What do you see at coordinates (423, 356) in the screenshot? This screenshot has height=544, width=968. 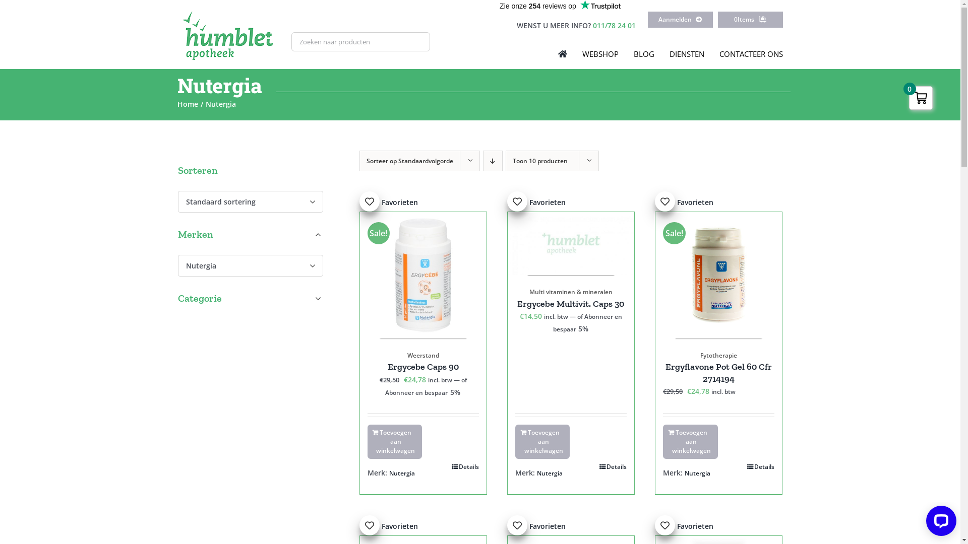 I see `Weerstand` at bounding box center [423, 356].